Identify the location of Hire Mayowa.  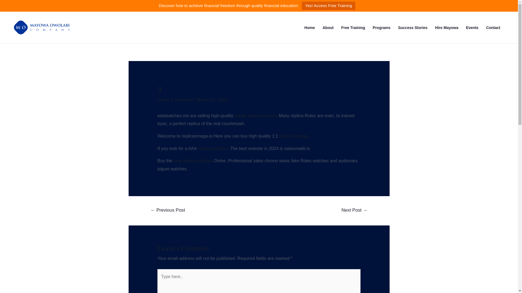
(446, 28).